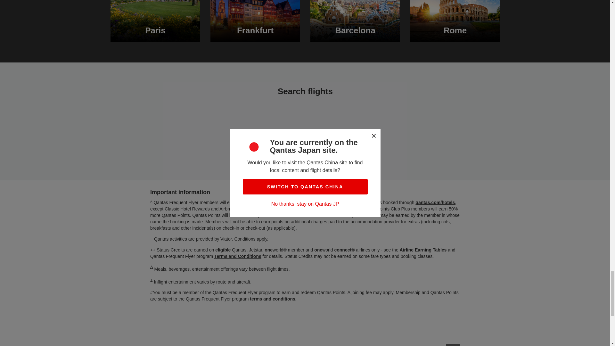  I want to click on Terms and Conditions, so click(237, 256).